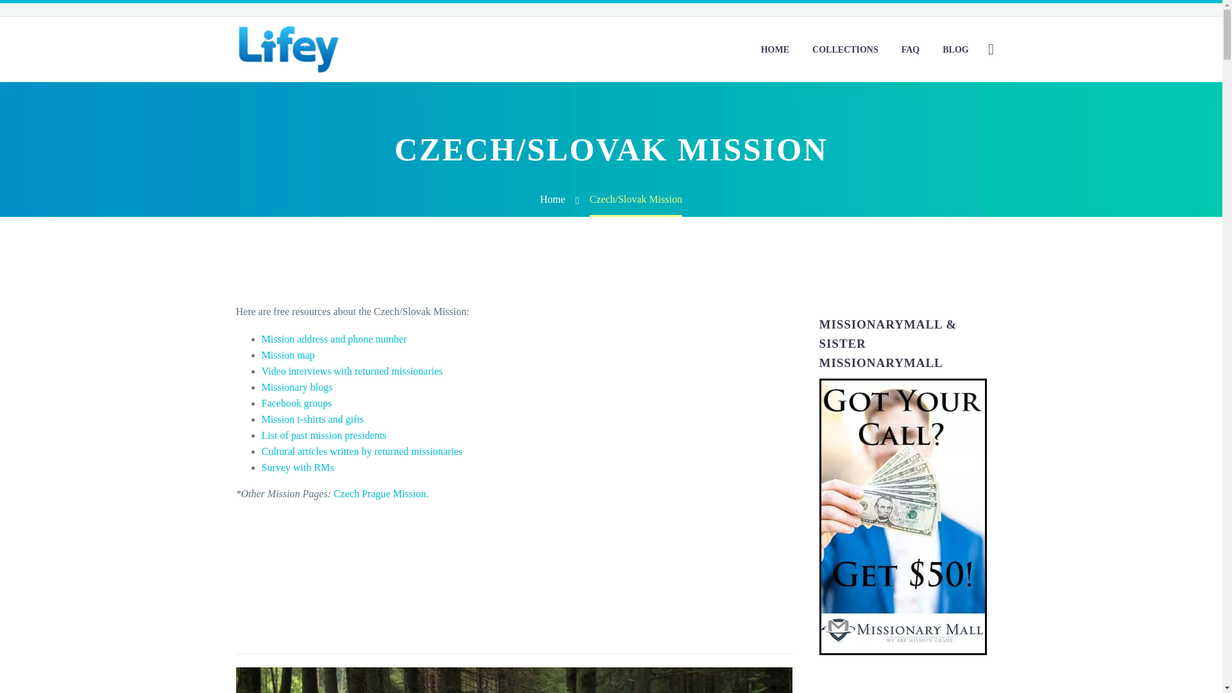 This screenshot has width=1232, height=693. I want to click on FAQ, so click(911, 49).